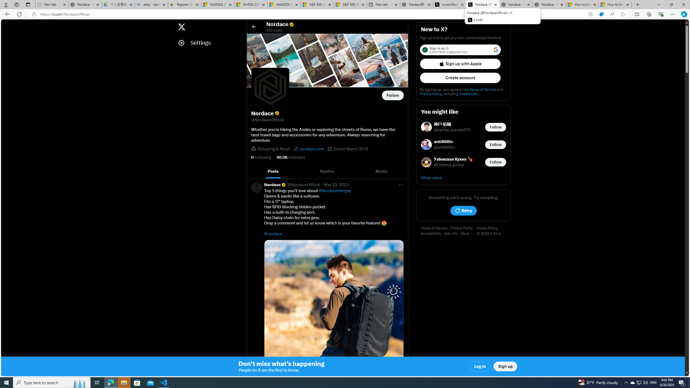  I want to click on nordace.com, so click(309, 149).